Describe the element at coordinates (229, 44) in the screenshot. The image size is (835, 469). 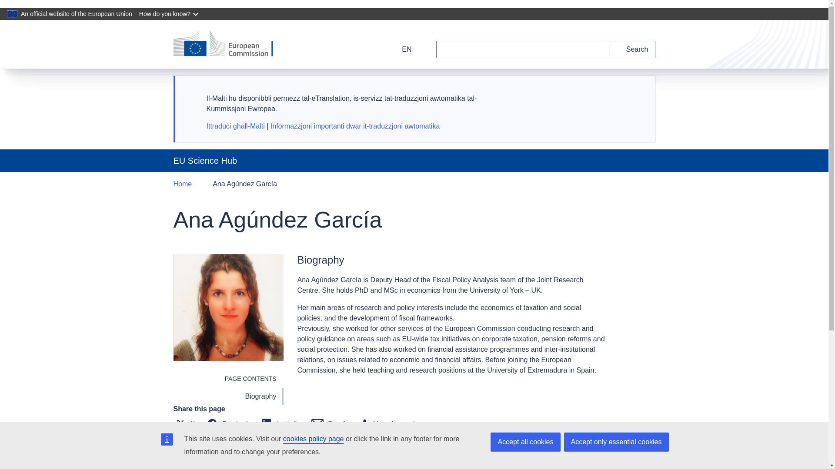
I see `European Commission` at that location.